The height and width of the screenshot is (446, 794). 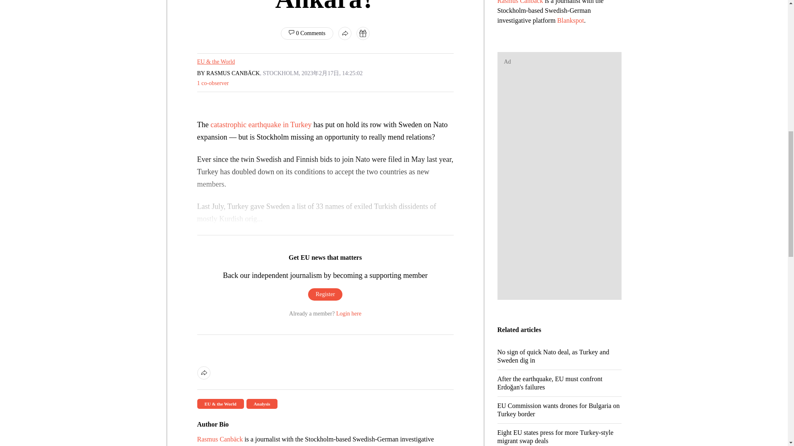 I want to click on Analysis, so click(x=262, y=403).